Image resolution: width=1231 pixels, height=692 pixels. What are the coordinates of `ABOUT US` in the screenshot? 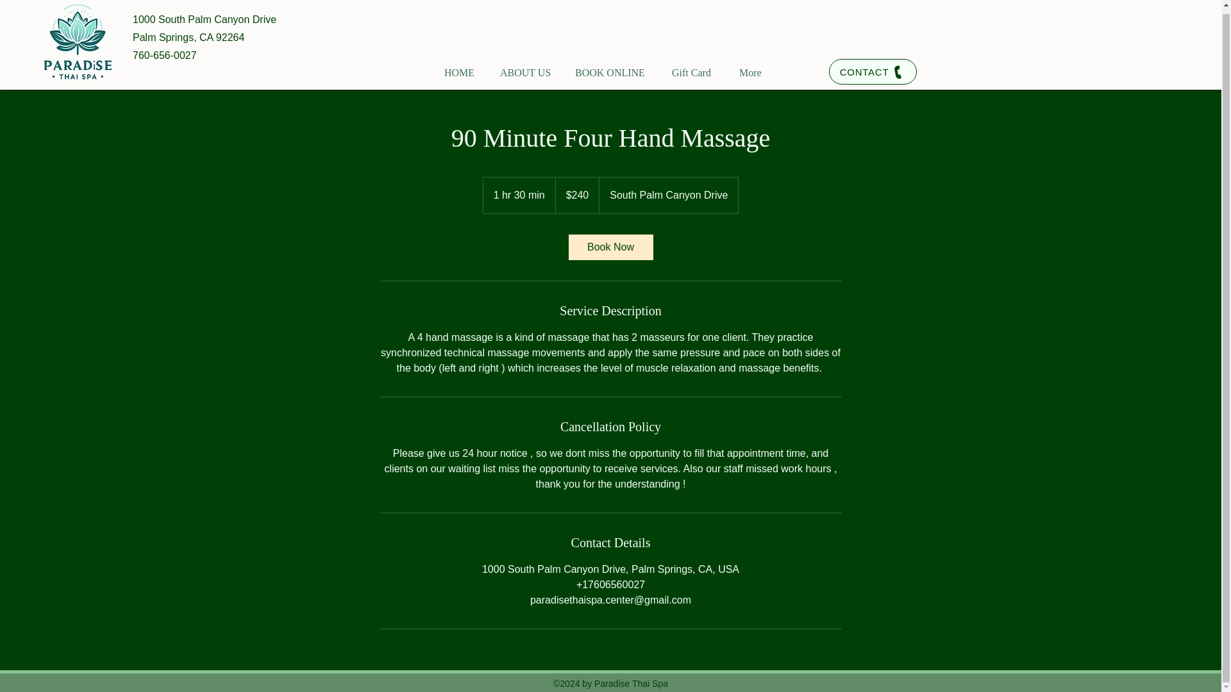 It's located at (526, 67).